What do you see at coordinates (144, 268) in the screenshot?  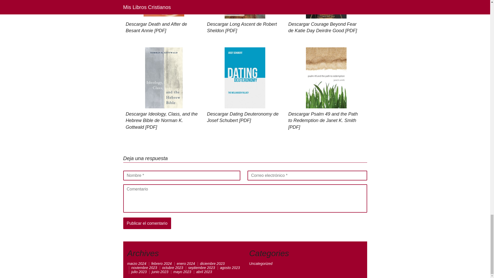 I see `noviembre 2023` at bounding box center [144, 268].